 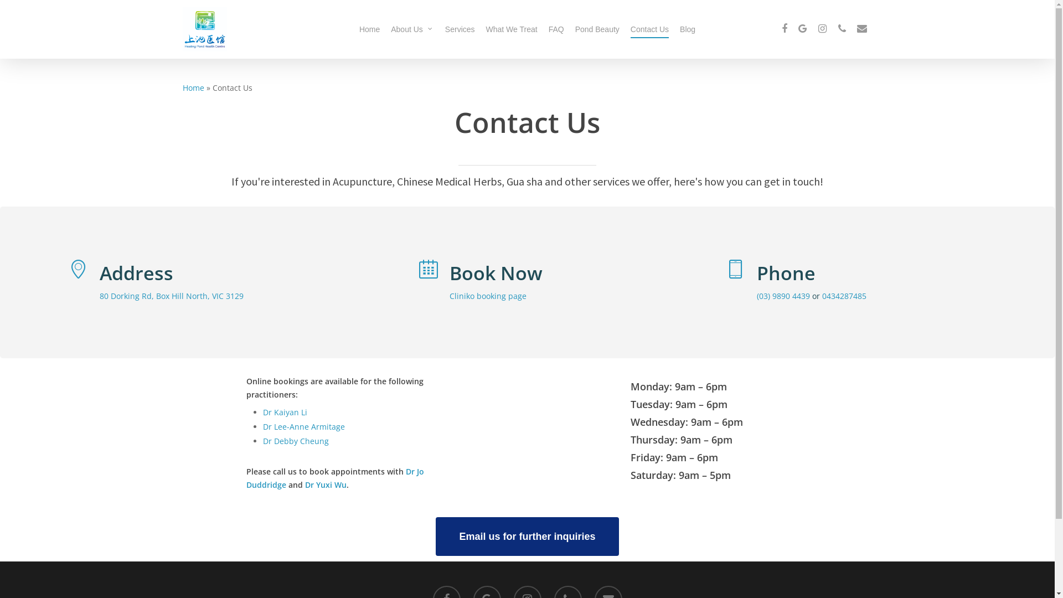 What do you see at coordinates (336, 478) in the screenshot?
I see `Dr Jo Duddridge` at bounding box center [336, 478].